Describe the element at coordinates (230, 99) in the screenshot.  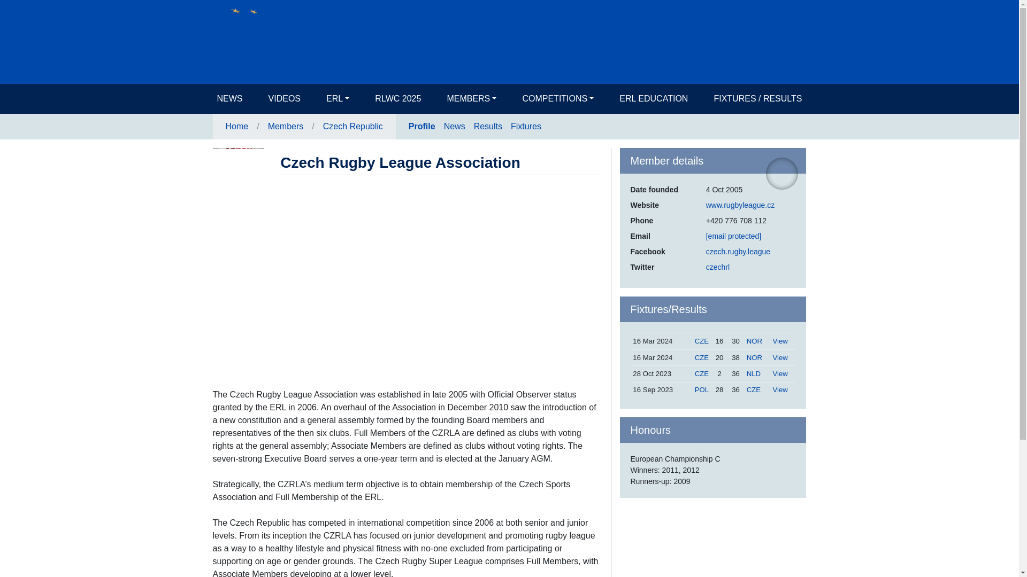
I see `NEWS` at that location.